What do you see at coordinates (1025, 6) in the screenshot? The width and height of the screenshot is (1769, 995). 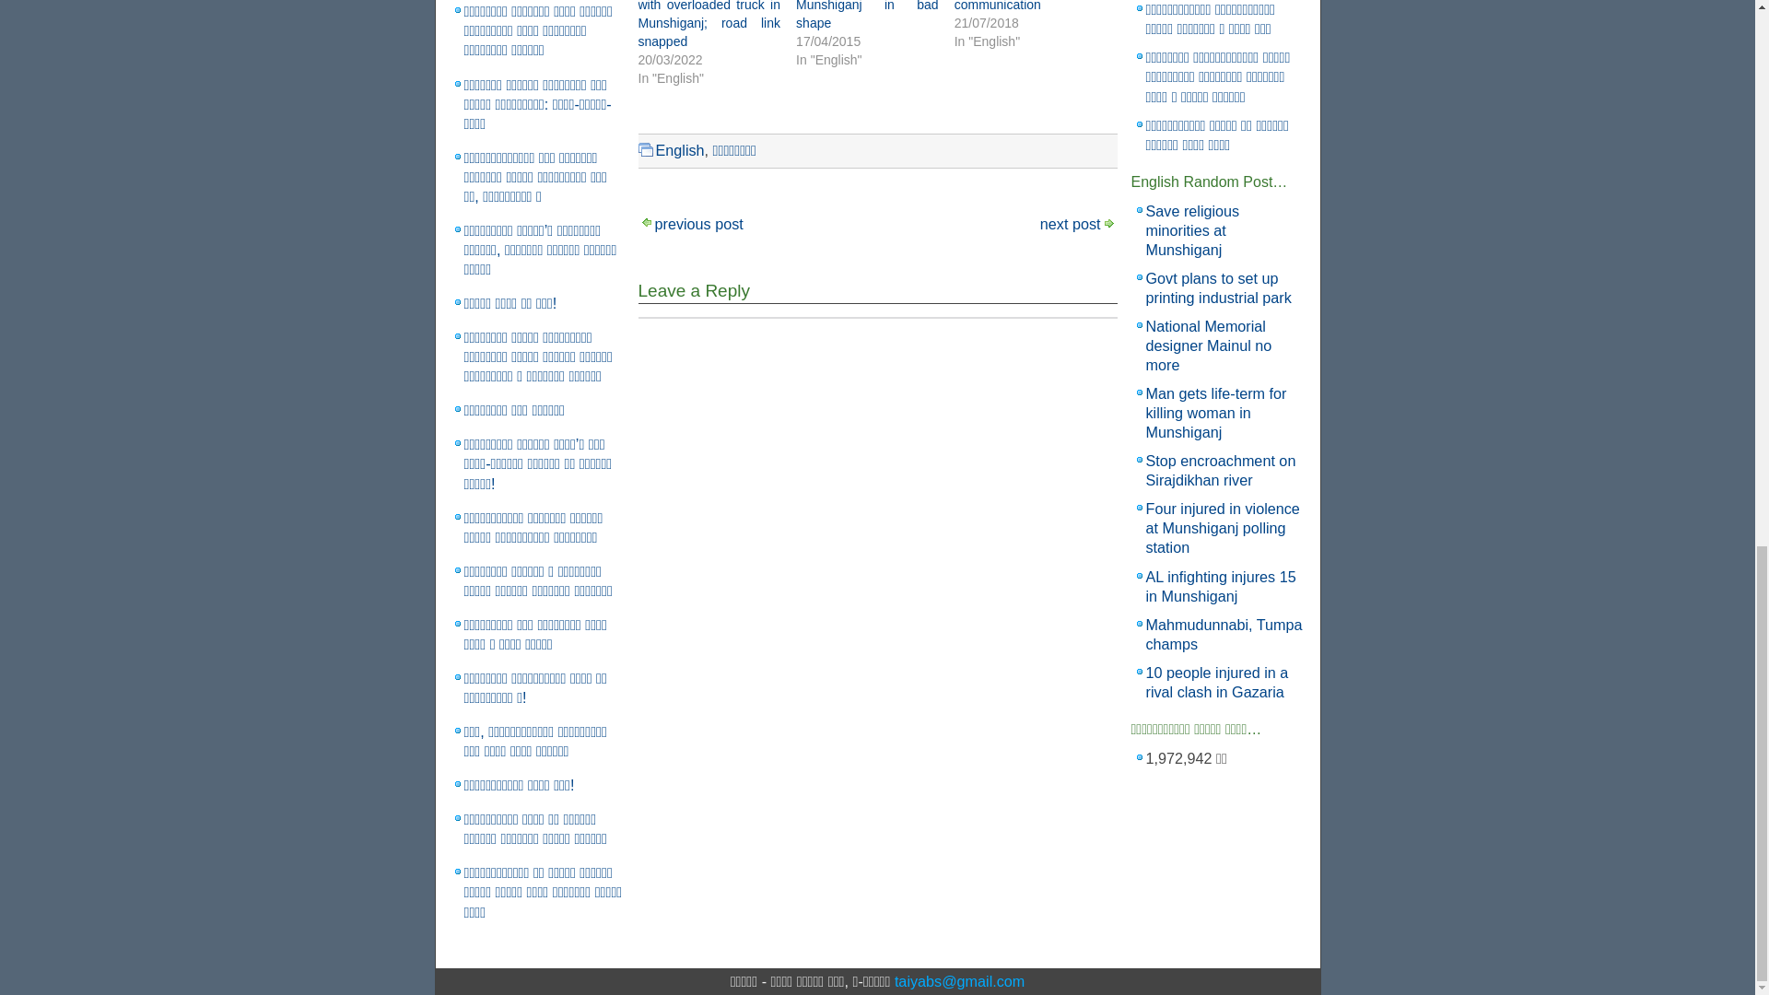 I see `Bridge collapse snaps communication` at bounding box center [1025, 6].